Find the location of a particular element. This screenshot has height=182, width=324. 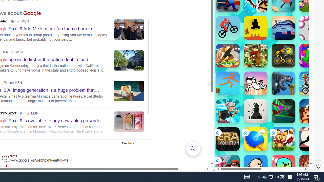

Class: rCs5cyEiqiTpYvt_VBCR is located at coordinates (217, 160).